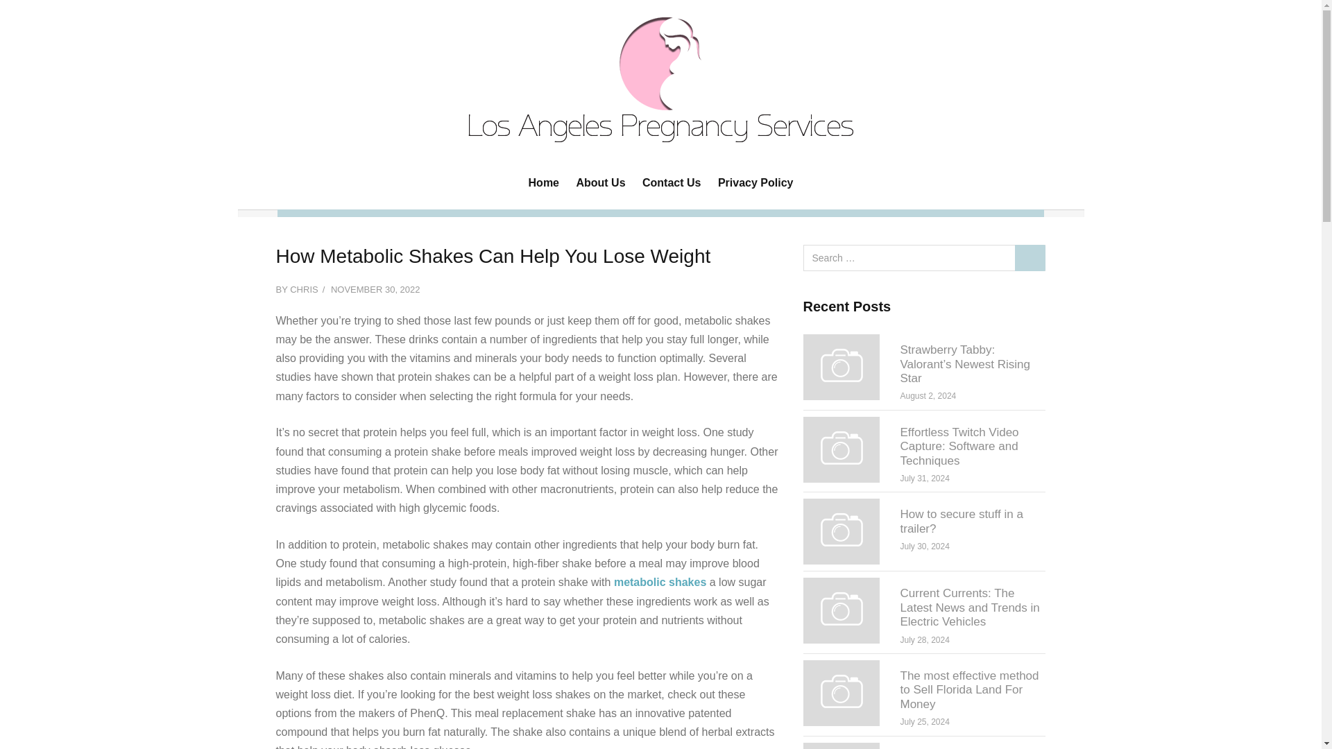 This screenshot has width=1332, height=749. What do you see at coordinates (959, 447) in the screenshot?
I see `Effortless Twitch Video Capture: Software and Techniques` at bounding box center [959, 447].